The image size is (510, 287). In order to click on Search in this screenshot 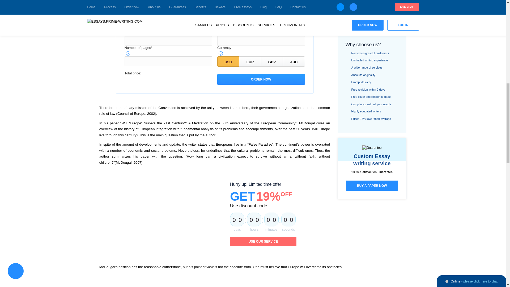, I will do `click(372, 18)`.